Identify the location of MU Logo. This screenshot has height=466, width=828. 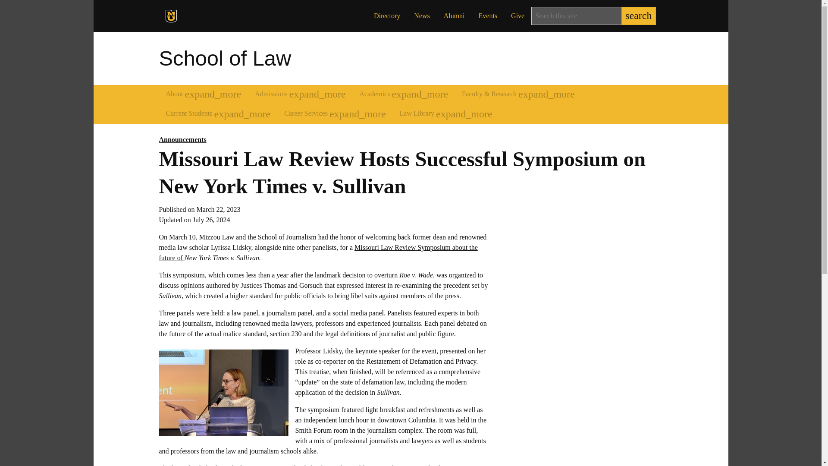
(171, 16).